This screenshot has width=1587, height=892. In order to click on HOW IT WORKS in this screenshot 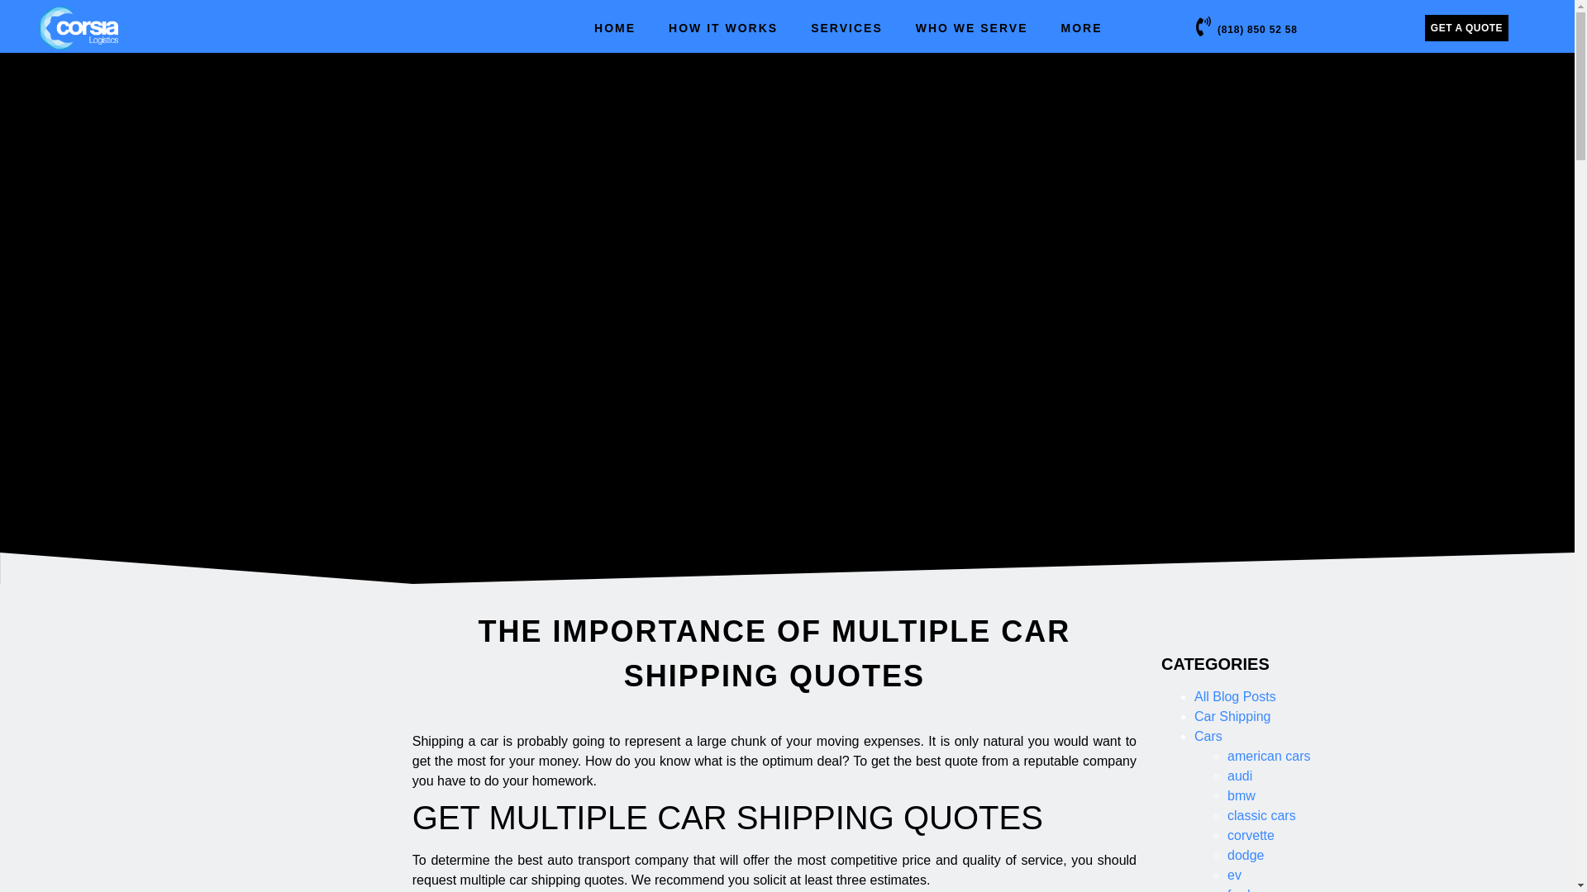, I will do `click(723, 28)`.